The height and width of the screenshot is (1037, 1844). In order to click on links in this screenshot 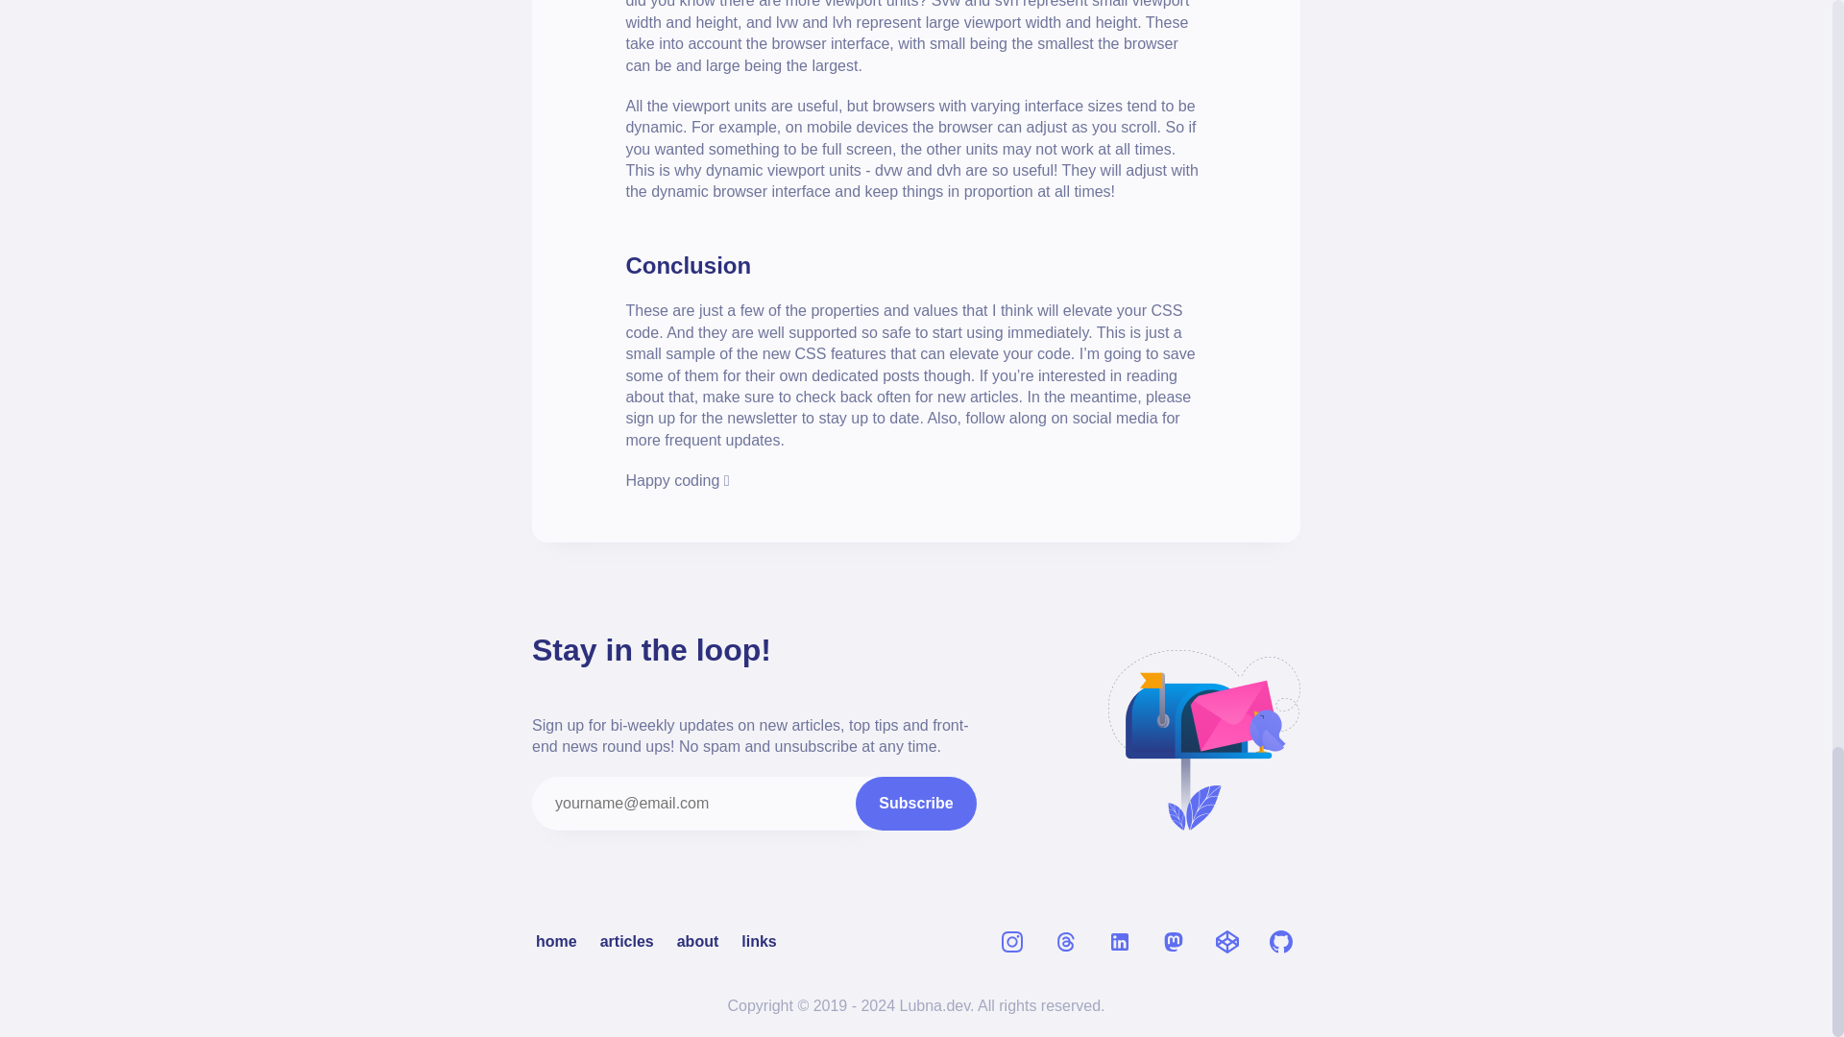, I will do `click(759, 941)`.